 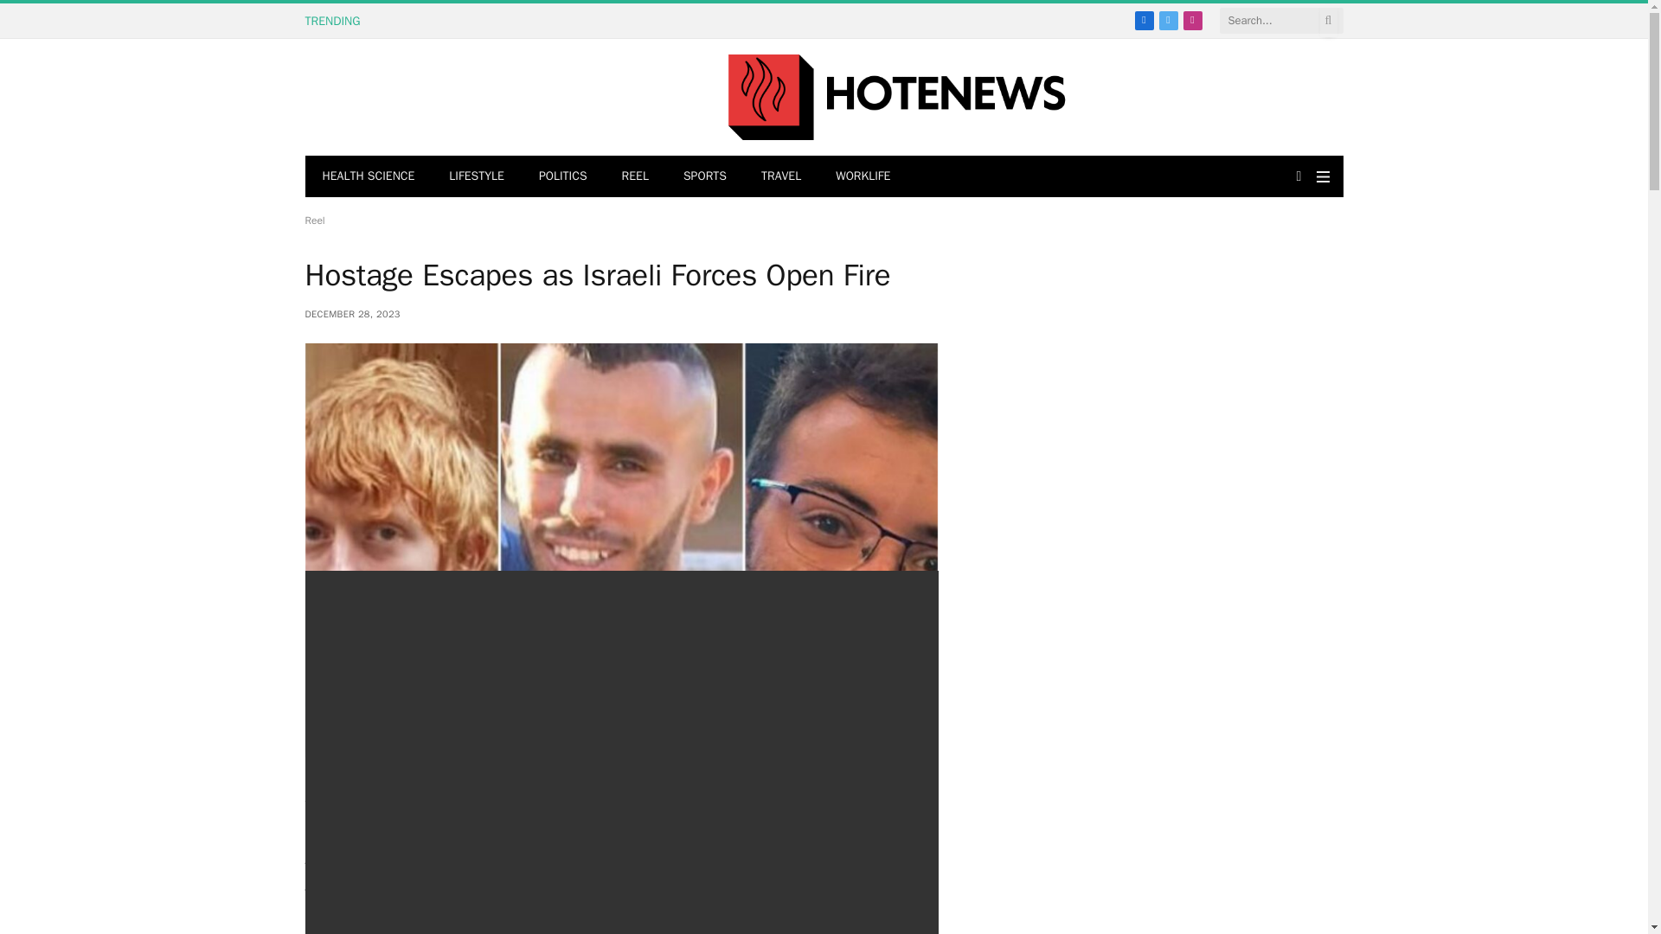 I want to click on TRAVEL, so click(x=781, y=176).